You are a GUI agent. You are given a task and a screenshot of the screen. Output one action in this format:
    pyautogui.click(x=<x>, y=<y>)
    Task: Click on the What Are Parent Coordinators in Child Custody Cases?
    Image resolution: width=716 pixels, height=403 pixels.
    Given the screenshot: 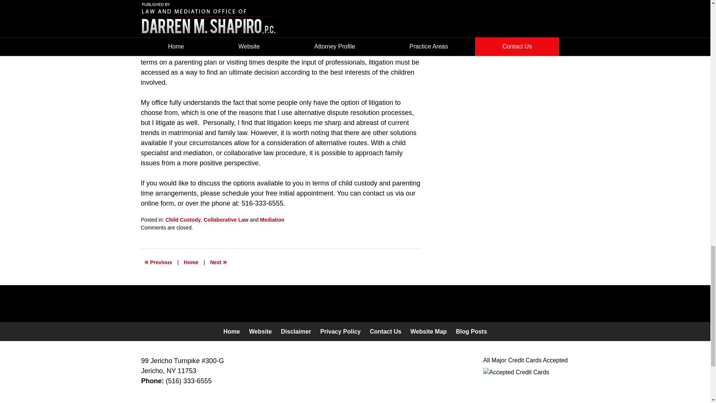 What is the action you would take?
    pyautogui.click(x=158, y=262)
    